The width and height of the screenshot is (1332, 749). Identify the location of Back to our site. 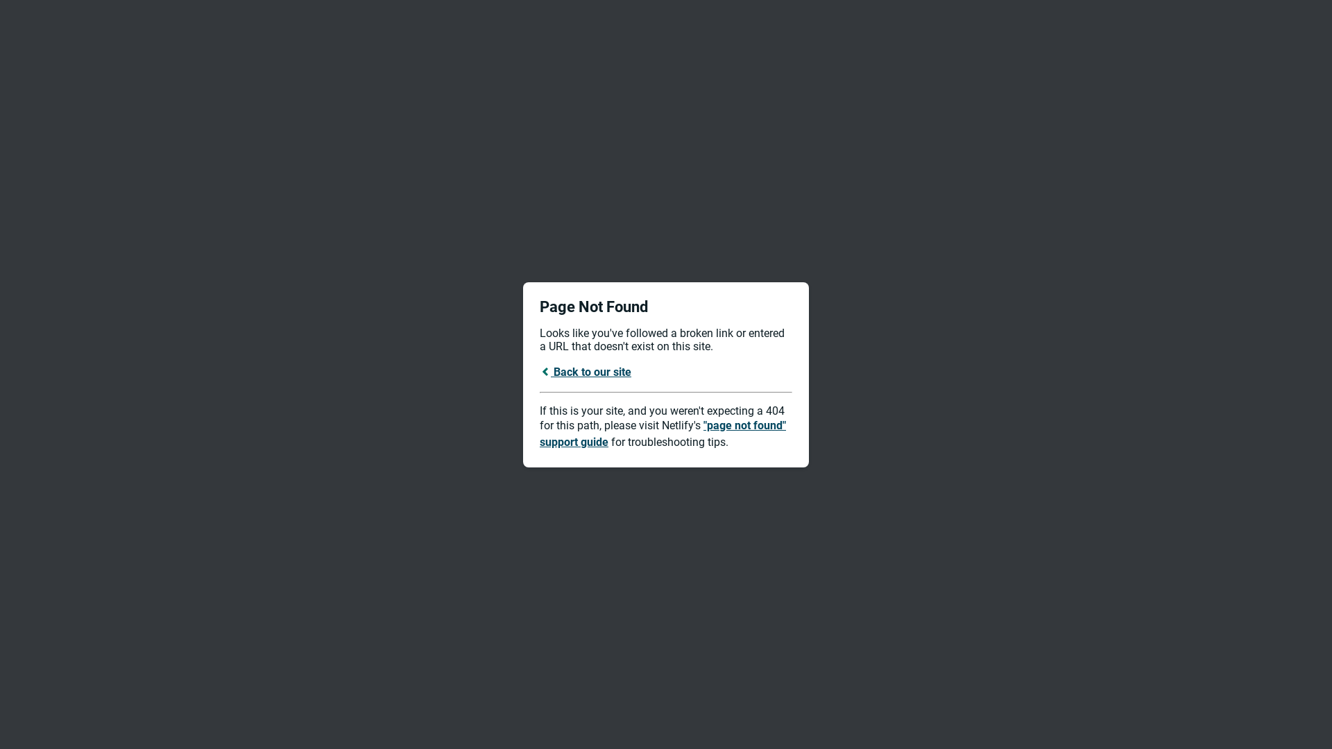
(586, 372).